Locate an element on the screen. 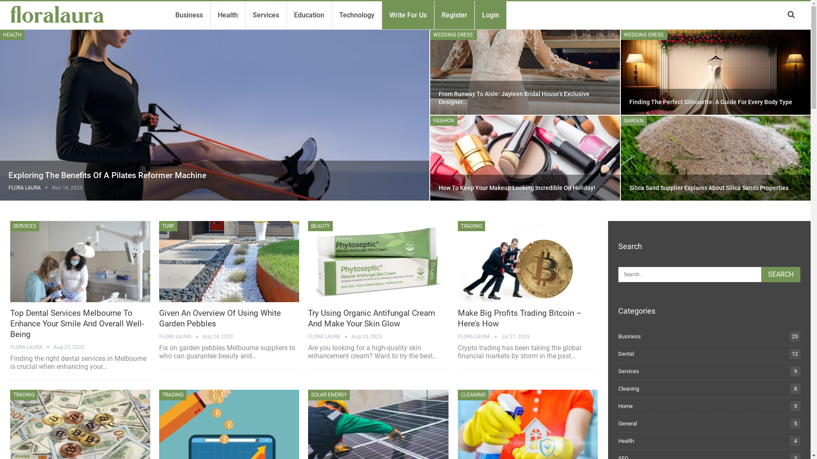 The image size is (817, 459). Health
4 is located at coordinates (626, 441).